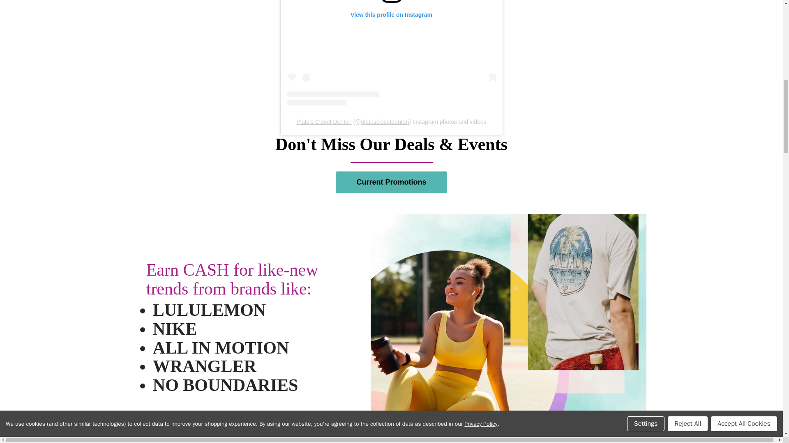 This screenshot has height=443, width=789. What do you see at coordinates (391, 182) in the screenshot?
I see `Current Promotions` at bounding box center [391, 182].